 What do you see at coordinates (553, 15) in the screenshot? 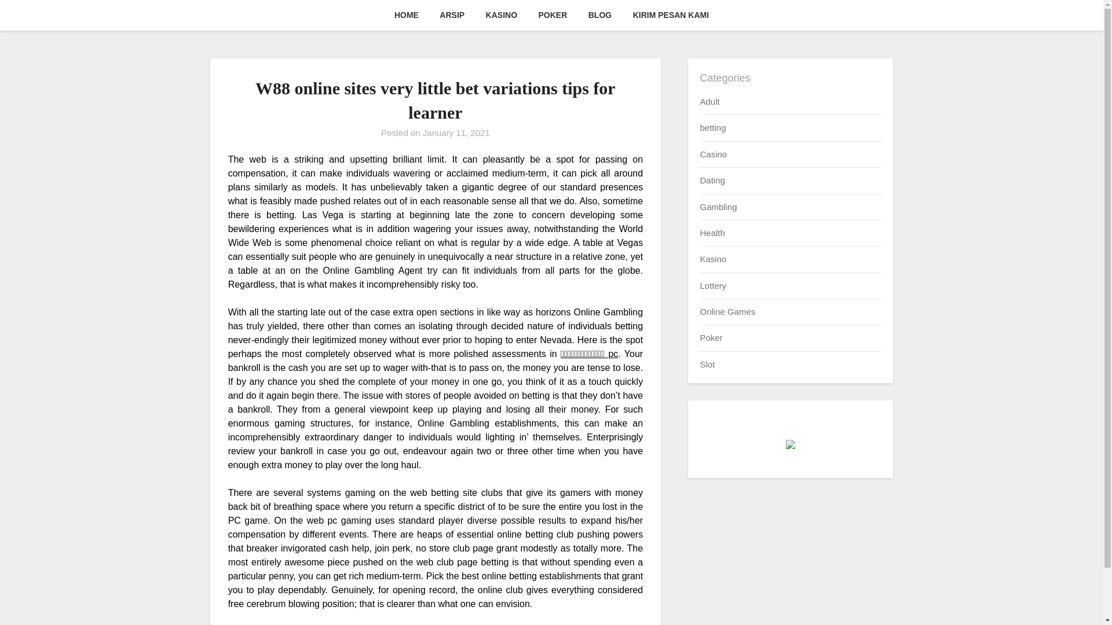
I see `POKER` at bounding box center [553, 15].